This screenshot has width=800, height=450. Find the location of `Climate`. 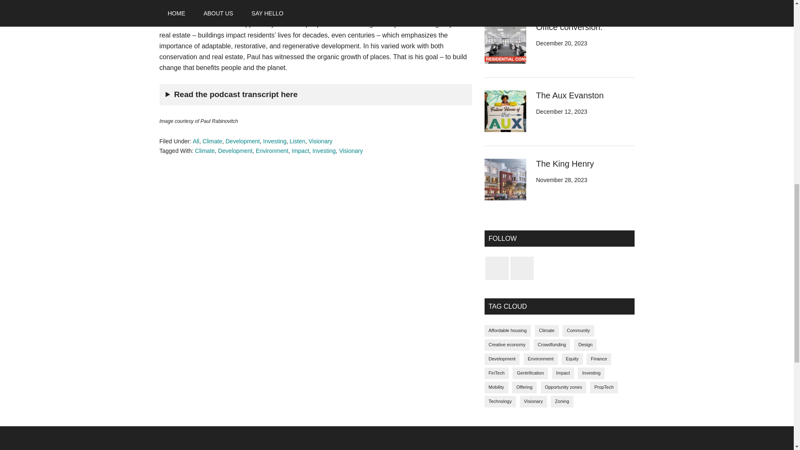

Climate is located at coordinates (205, 151).